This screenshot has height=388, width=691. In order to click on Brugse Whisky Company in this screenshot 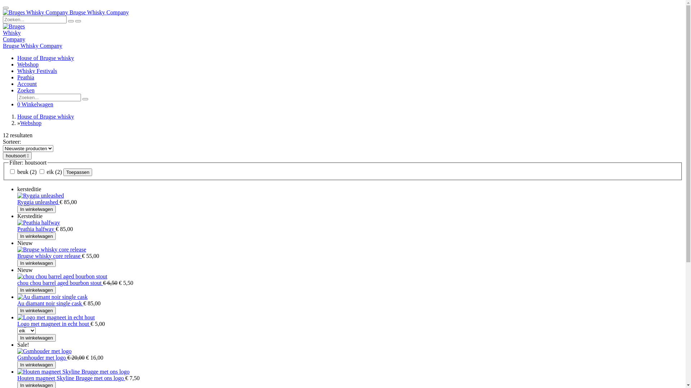, I will do `click(32, 46)`.